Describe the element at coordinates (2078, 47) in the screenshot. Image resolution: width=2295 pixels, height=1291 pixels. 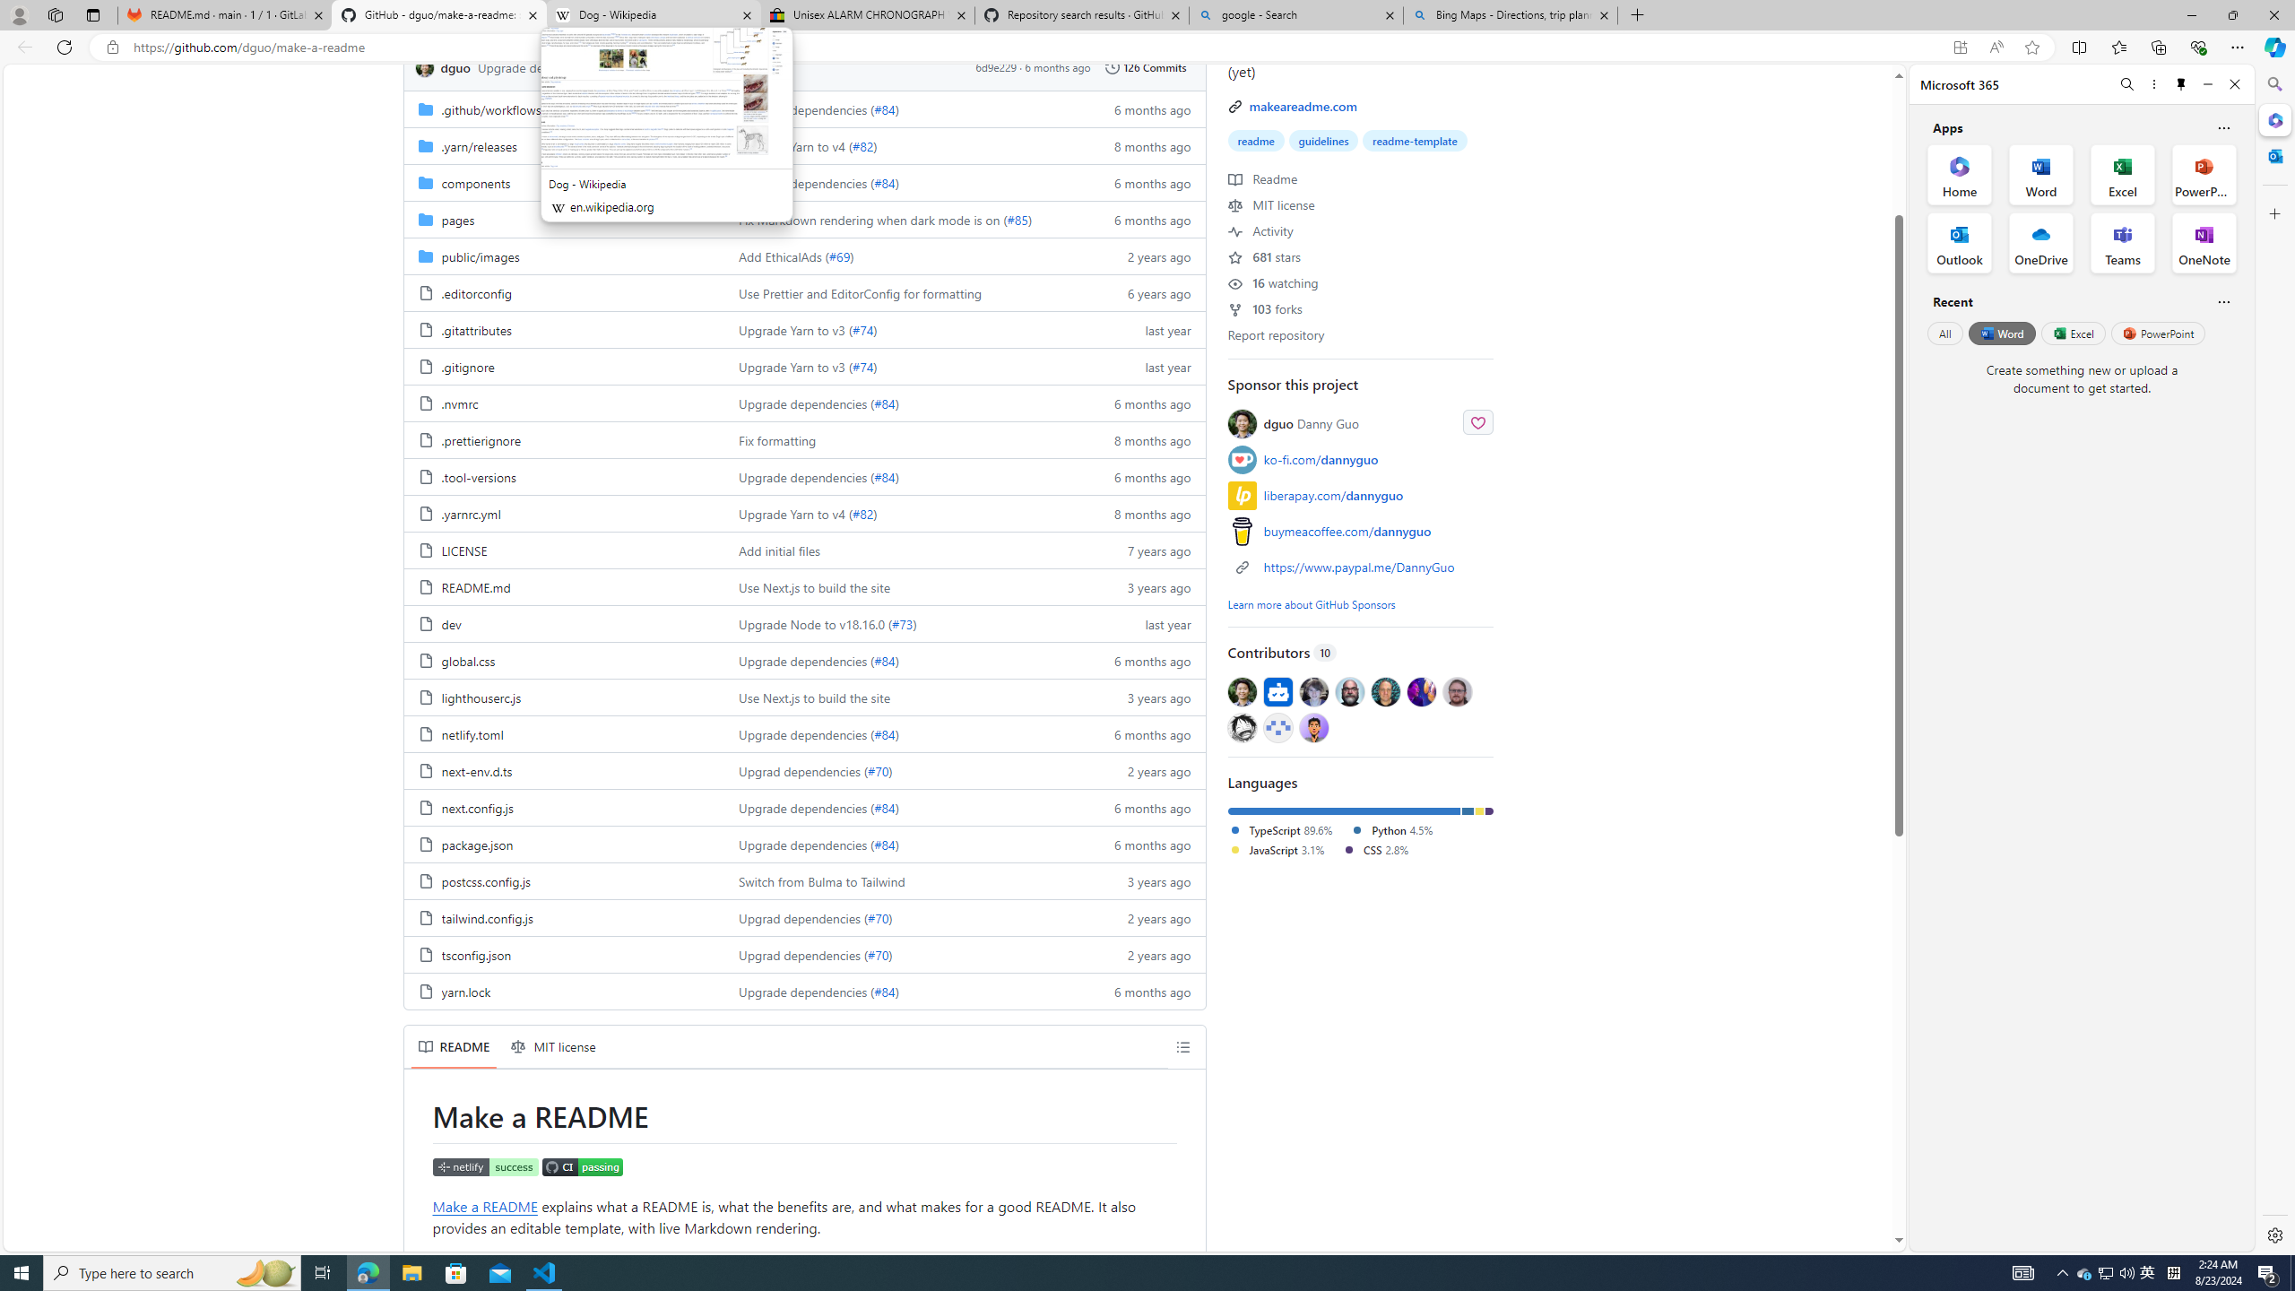
I see `Split screen` at that location.